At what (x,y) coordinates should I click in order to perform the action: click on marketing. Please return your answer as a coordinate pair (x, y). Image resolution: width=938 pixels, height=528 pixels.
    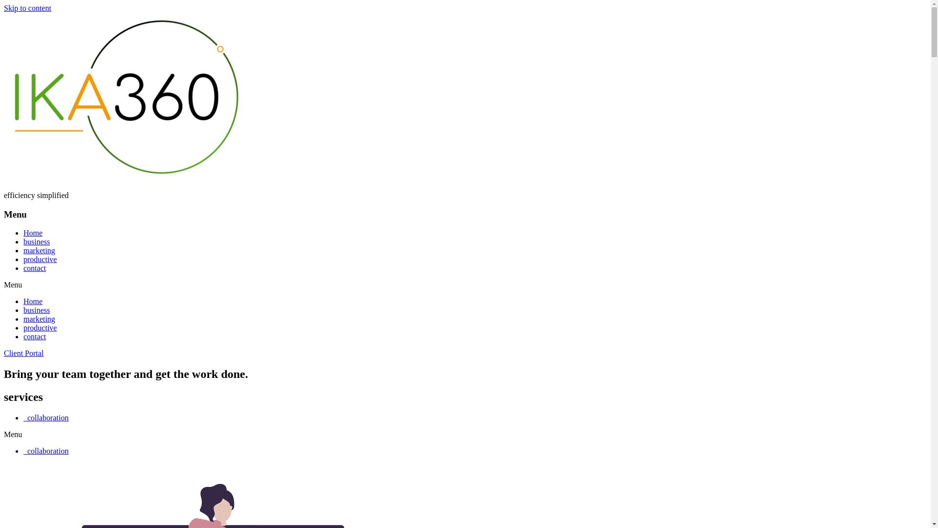
    Looking at the image, I should click on (39, 319).